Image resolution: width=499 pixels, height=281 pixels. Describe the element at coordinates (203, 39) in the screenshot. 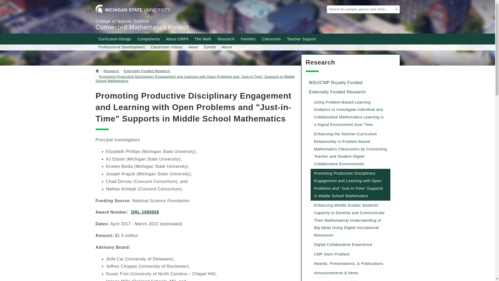

I see `The Math` at that location.